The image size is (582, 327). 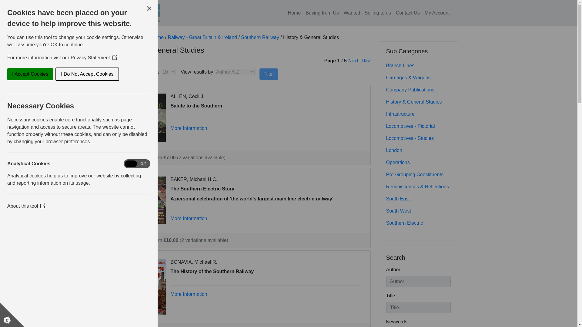 I want to click on Salute to the Southern  by ALLEN, Cecil J. , so click(x=147, y=117).